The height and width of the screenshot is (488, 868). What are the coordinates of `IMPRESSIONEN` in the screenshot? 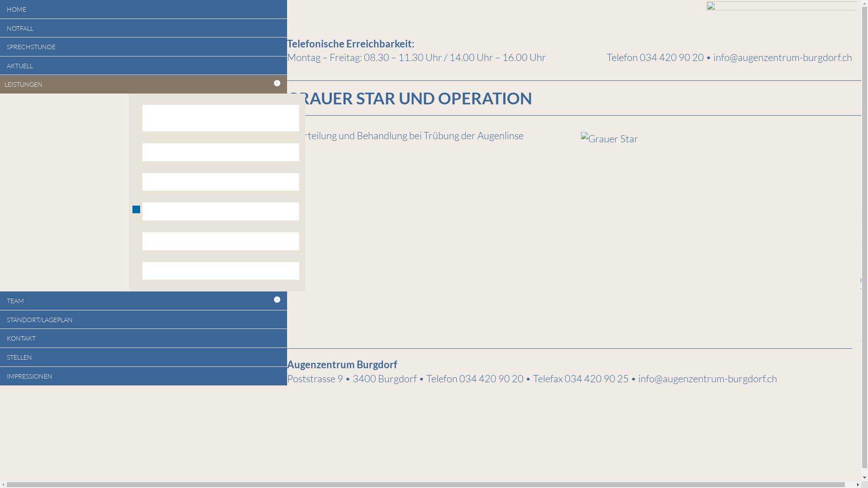 It's located at (144, 376).